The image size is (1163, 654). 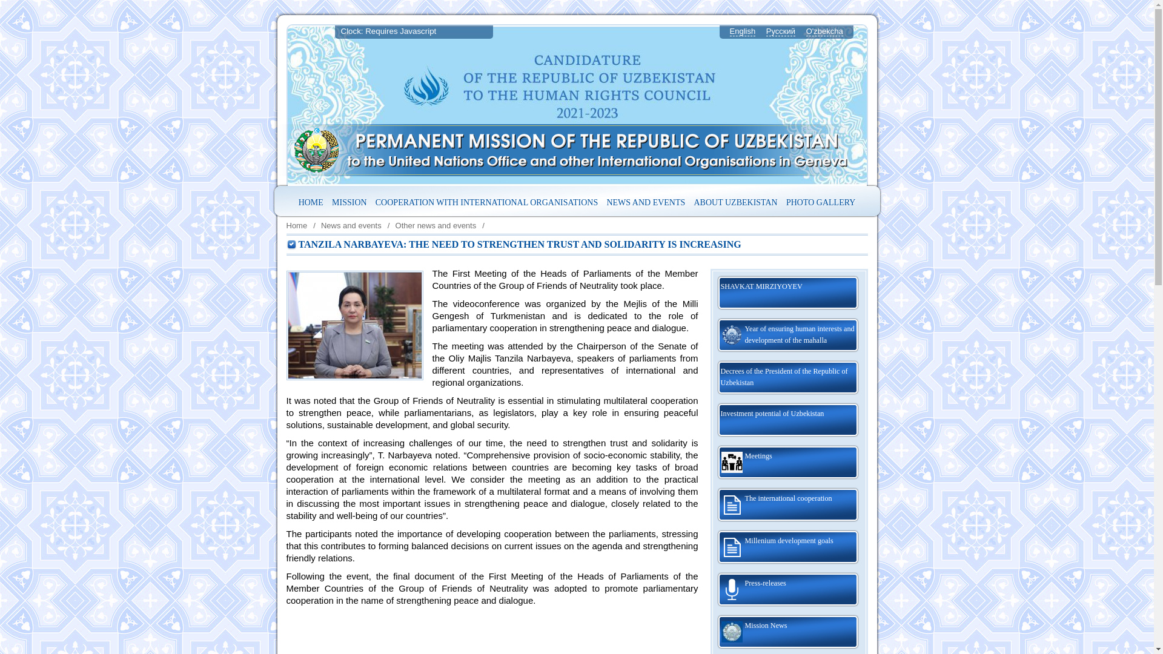 I want to click on Home, so click(x=296, y=225).